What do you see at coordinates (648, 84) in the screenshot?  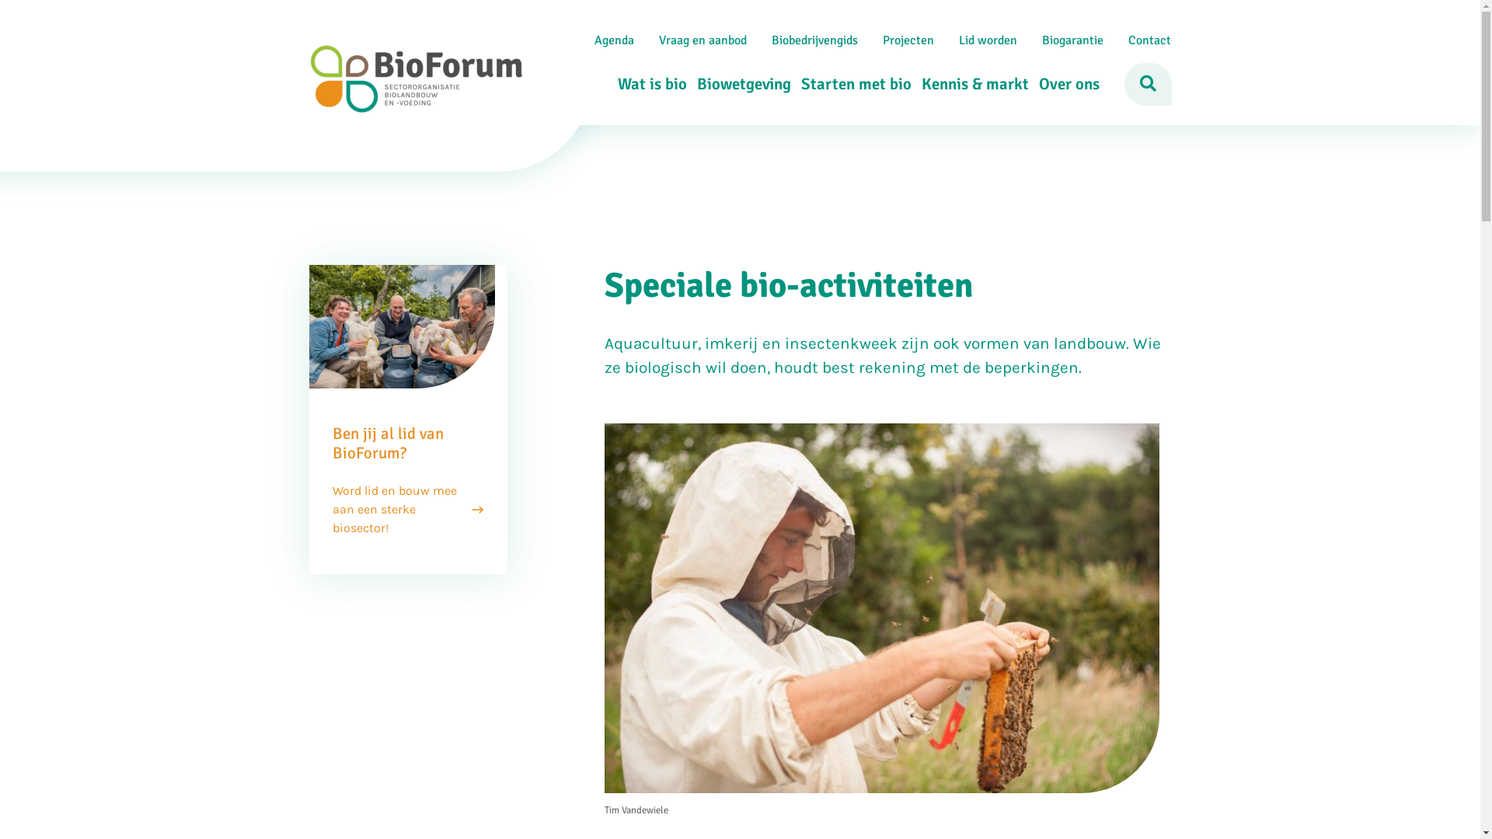 I see `Wat is bio` at bounding box center [648, 84].